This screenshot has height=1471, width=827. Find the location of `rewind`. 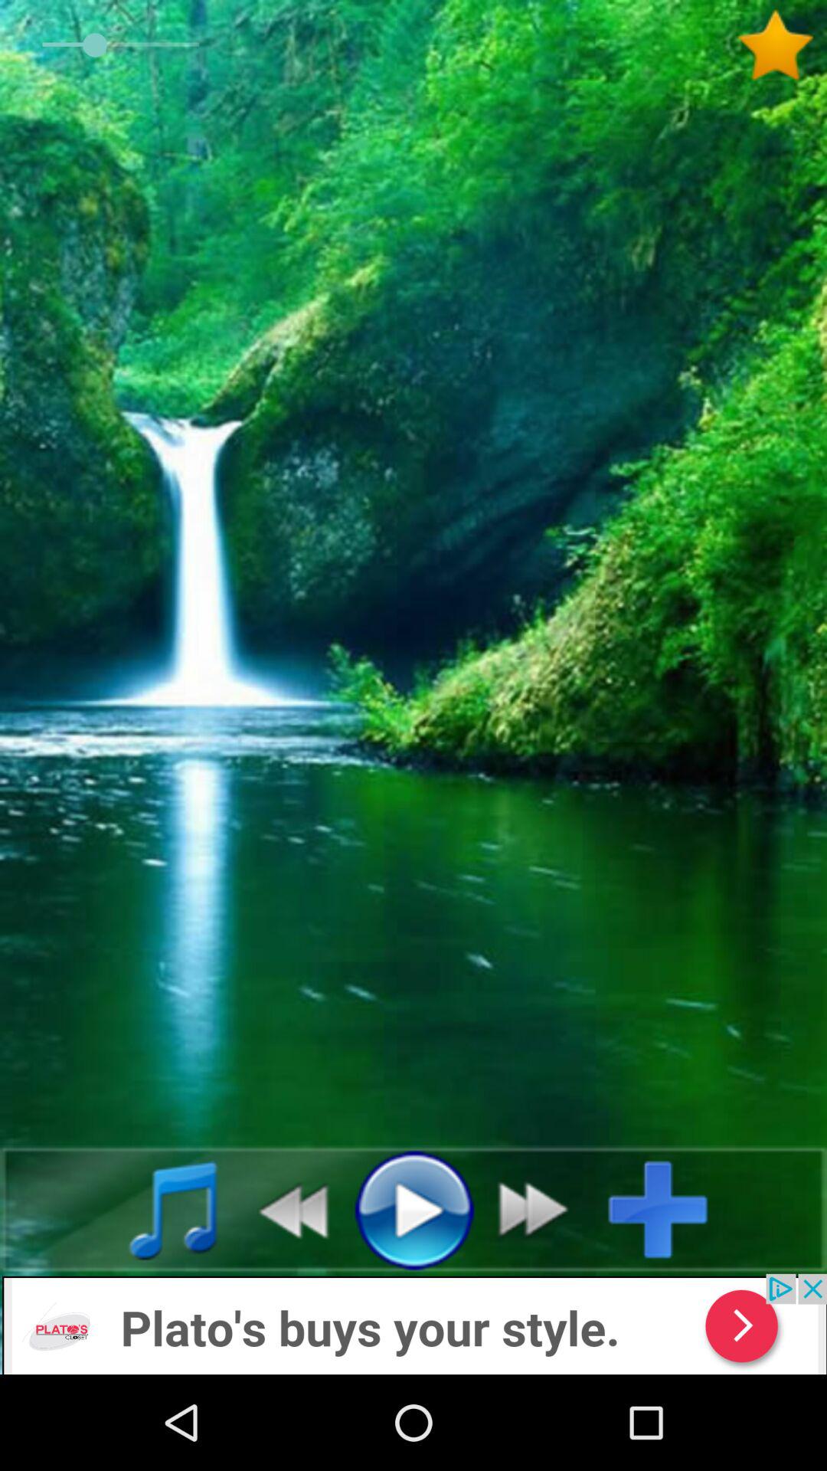

rewind is located at coordinates (285, 1209).